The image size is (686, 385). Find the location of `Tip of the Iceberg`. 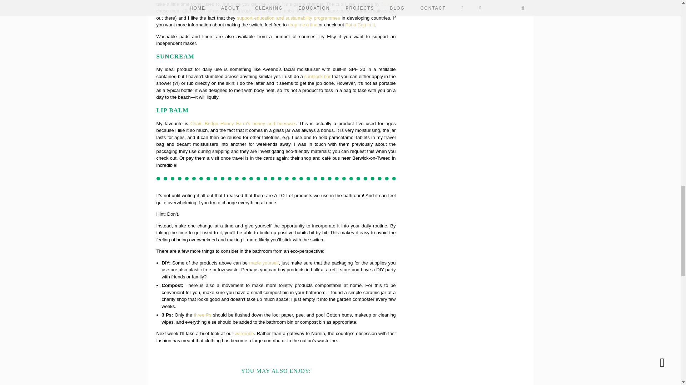

Tip of the Iceberg is located at coordinates (307, 382).